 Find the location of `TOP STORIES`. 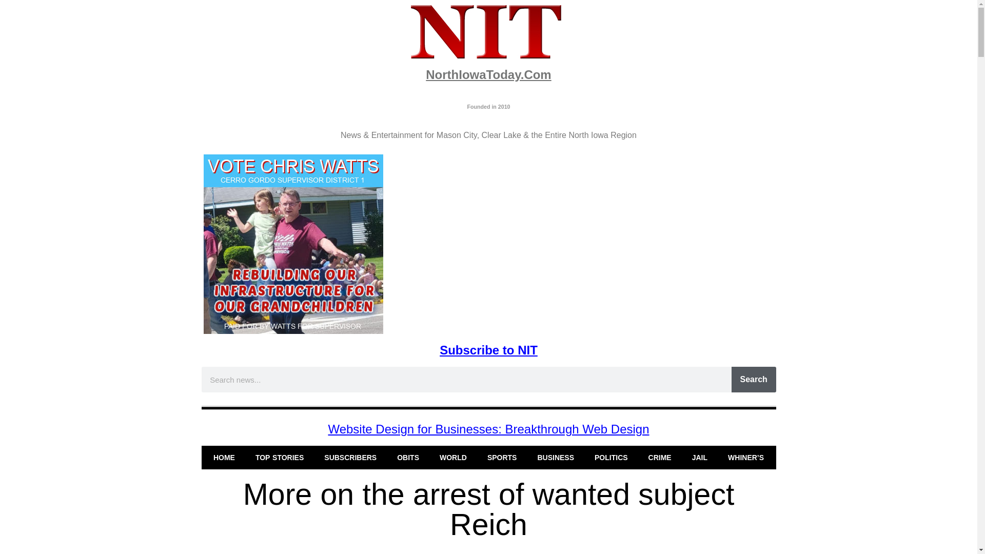

TOP STORIES is located at coordinates (280, 458).